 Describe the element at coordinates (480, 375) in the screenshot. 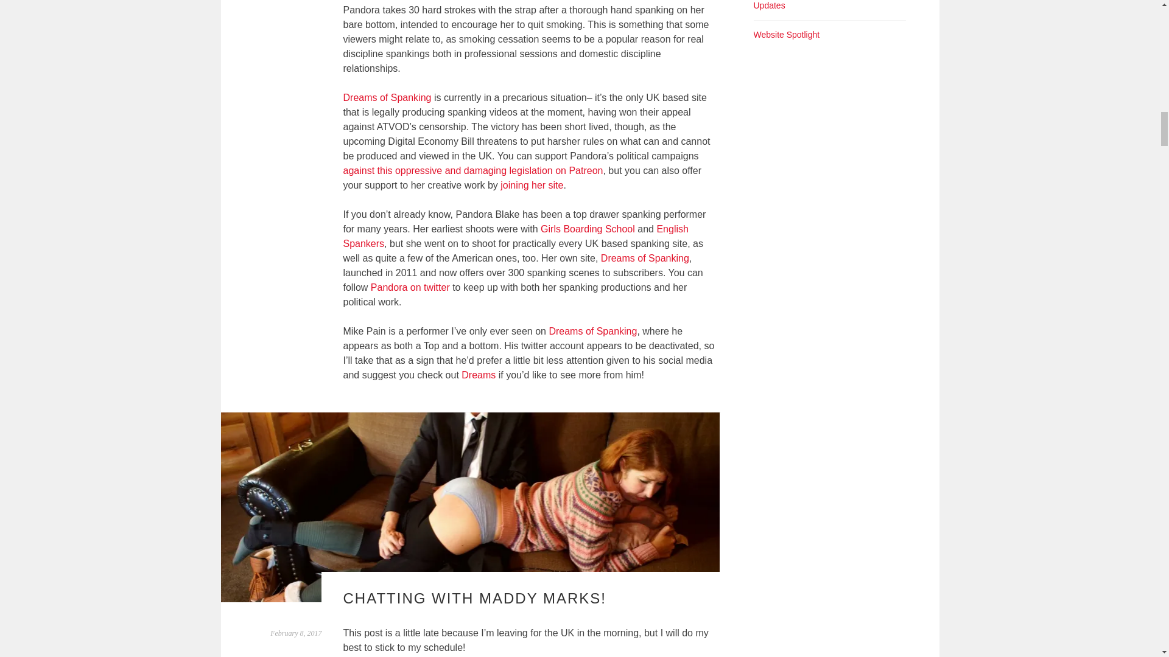

I see `Dreams` at that location.